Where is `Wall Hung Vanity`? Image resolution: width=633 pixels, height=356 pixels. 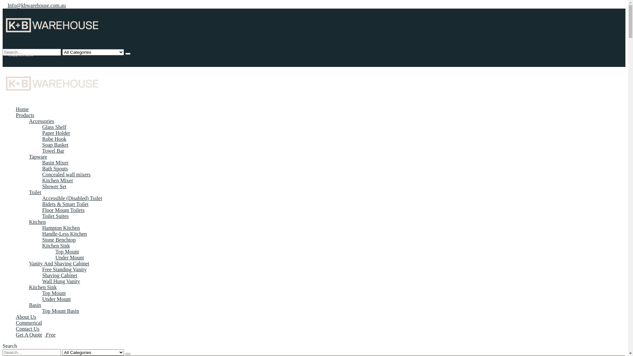
Wall Hung Vanity is located at coordinates (61, 314).